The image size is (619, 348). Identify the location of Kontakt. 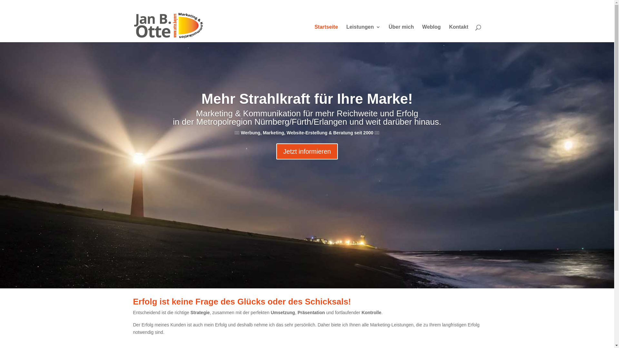
(459, 34).